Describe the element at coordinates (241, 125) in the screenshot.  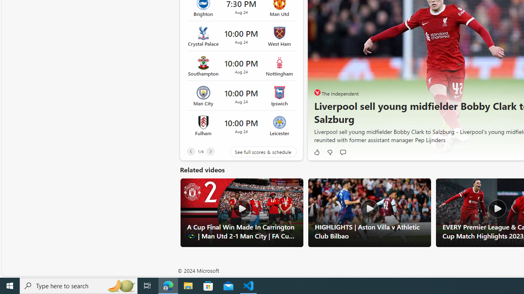
I see `Class: around-the-league-card` at that location.